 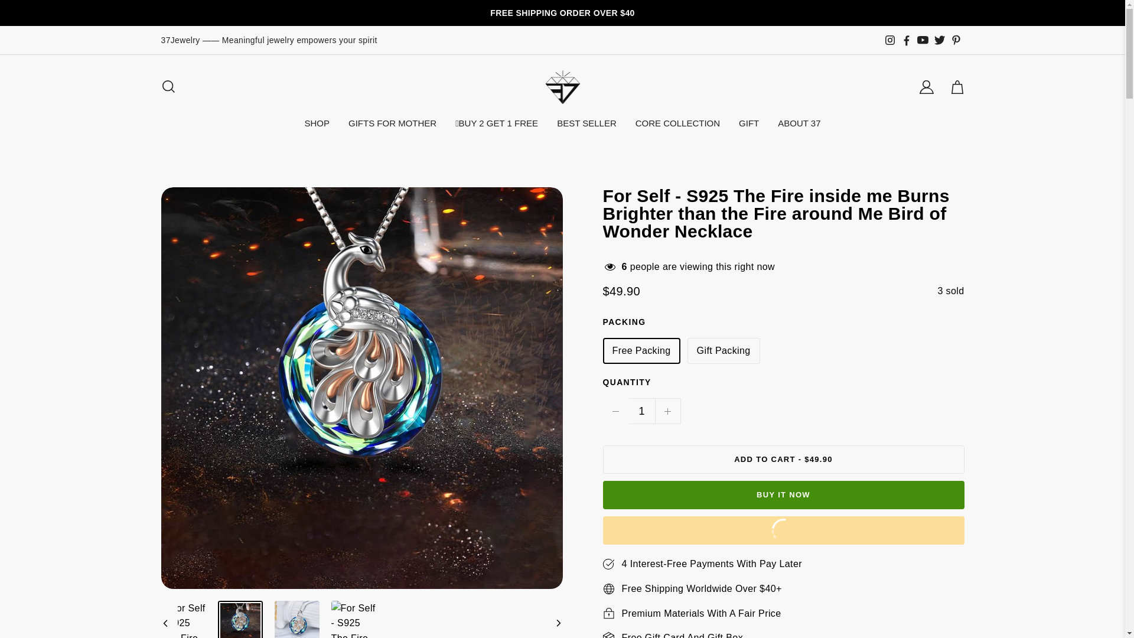 What do you see at coordinates (749, 123) in the screenshot?
I see `GIFT` at bounding box center [749, 123].